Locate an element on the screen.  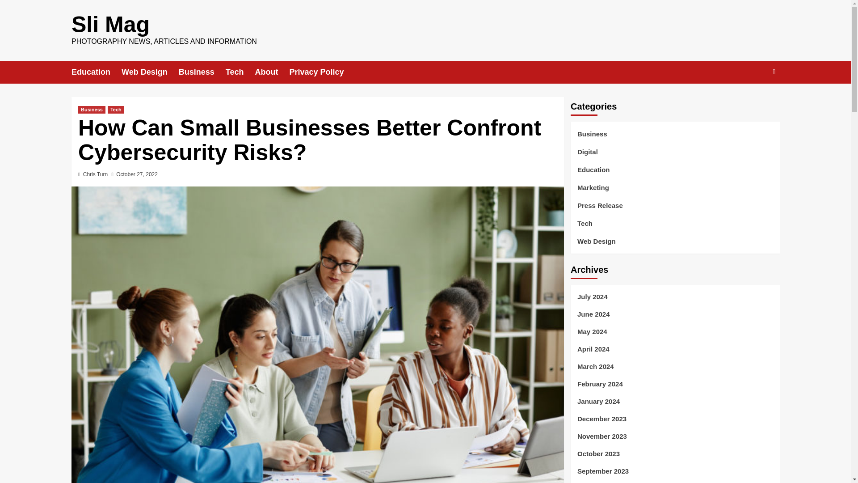
Business is located at coordinates (202, 72).